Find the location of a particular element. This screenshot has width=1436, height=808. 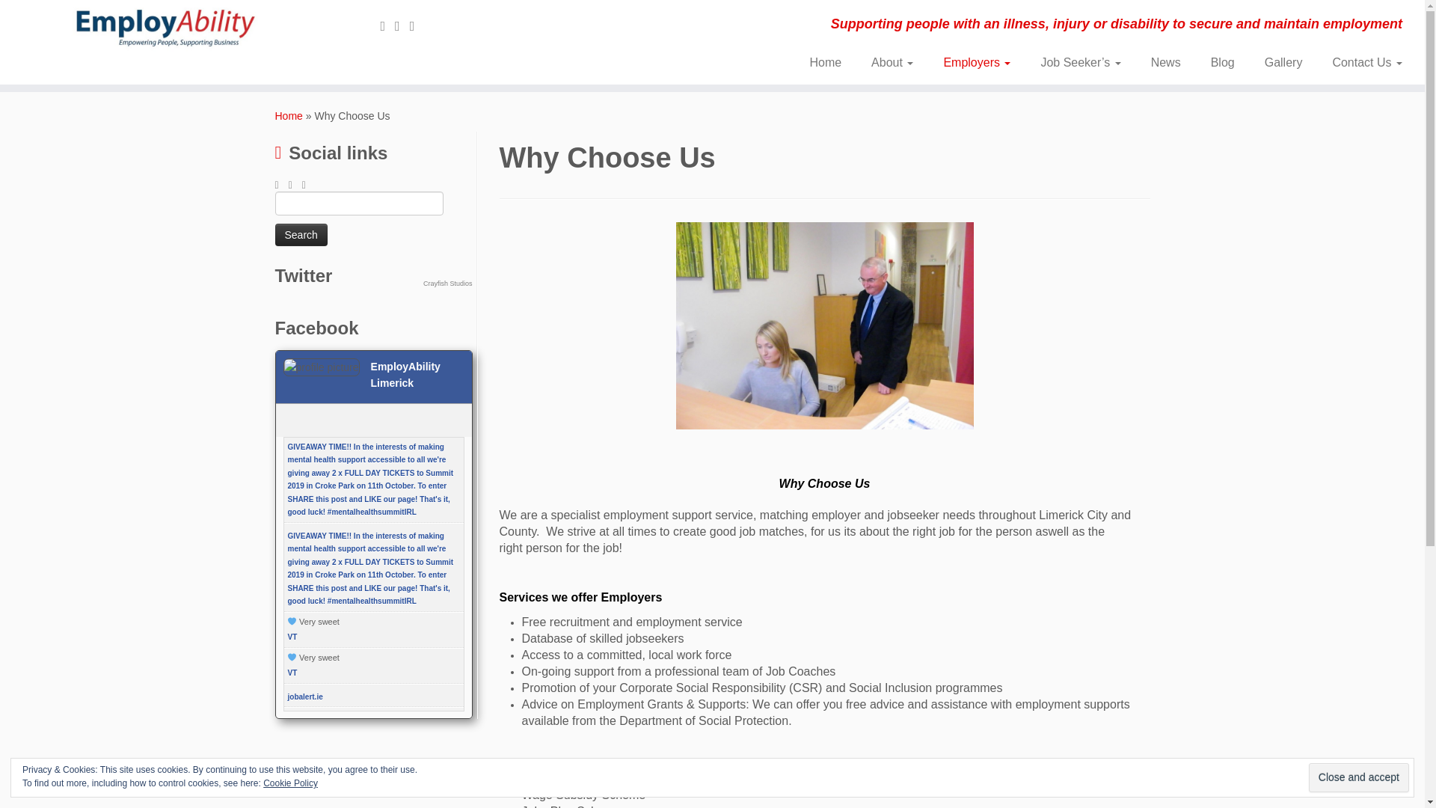

VT is located at coordinates (292, 637).